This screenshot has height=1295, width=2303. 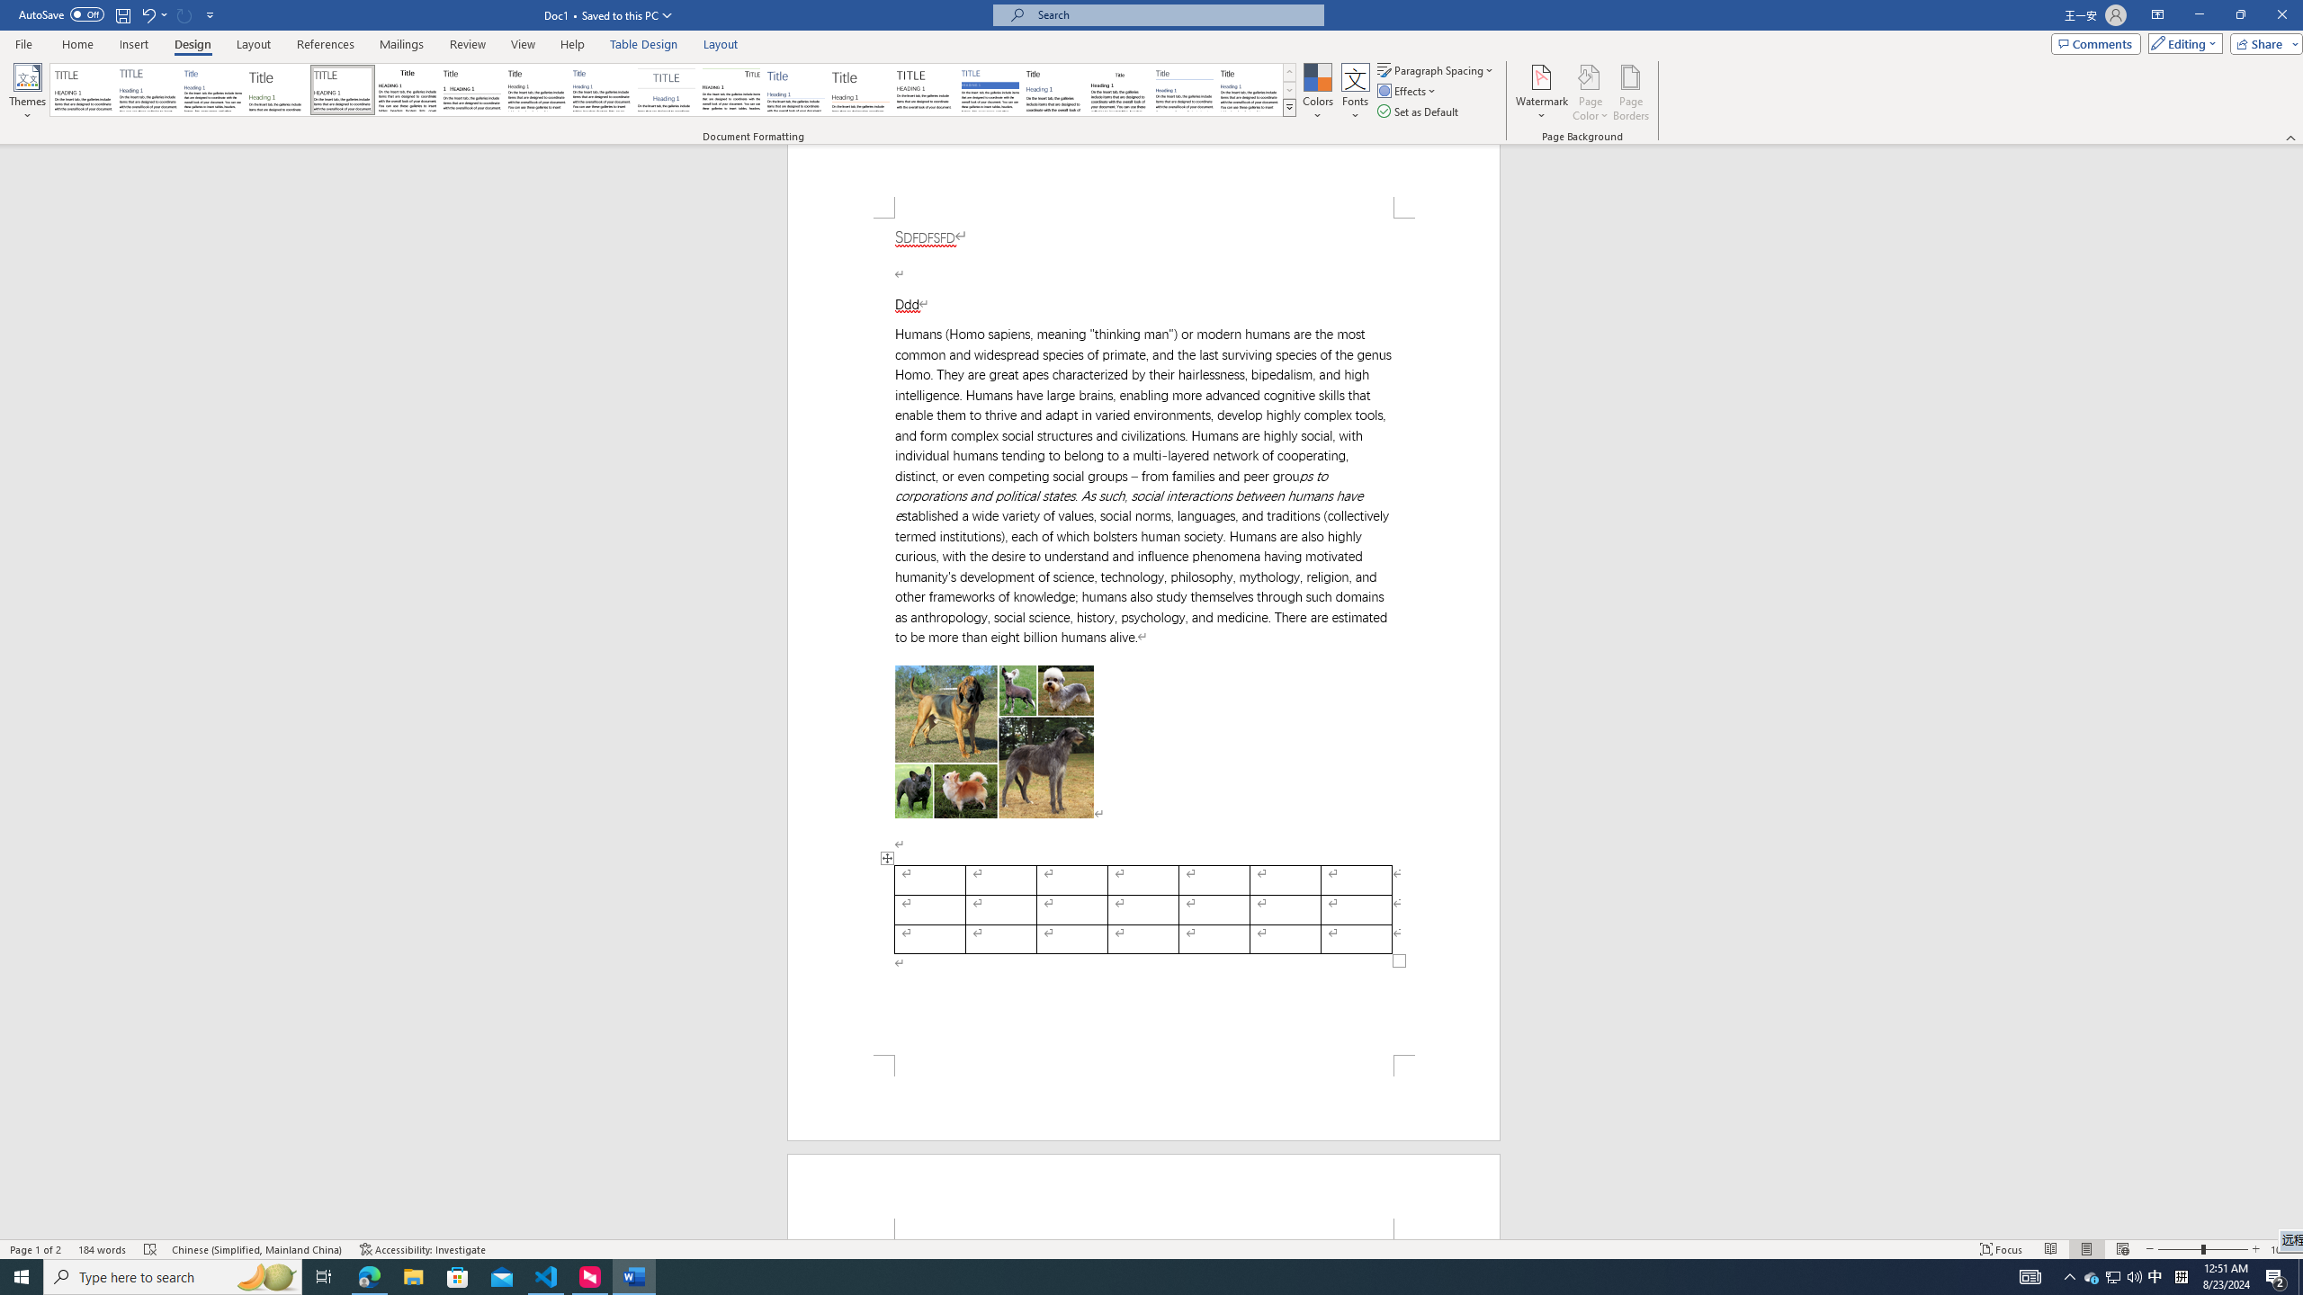 What do you see at coordinates (151, 1249) in the screenshot?
I see `Spelling and Grammar Check Errors` at bounding box center [151, 1249].